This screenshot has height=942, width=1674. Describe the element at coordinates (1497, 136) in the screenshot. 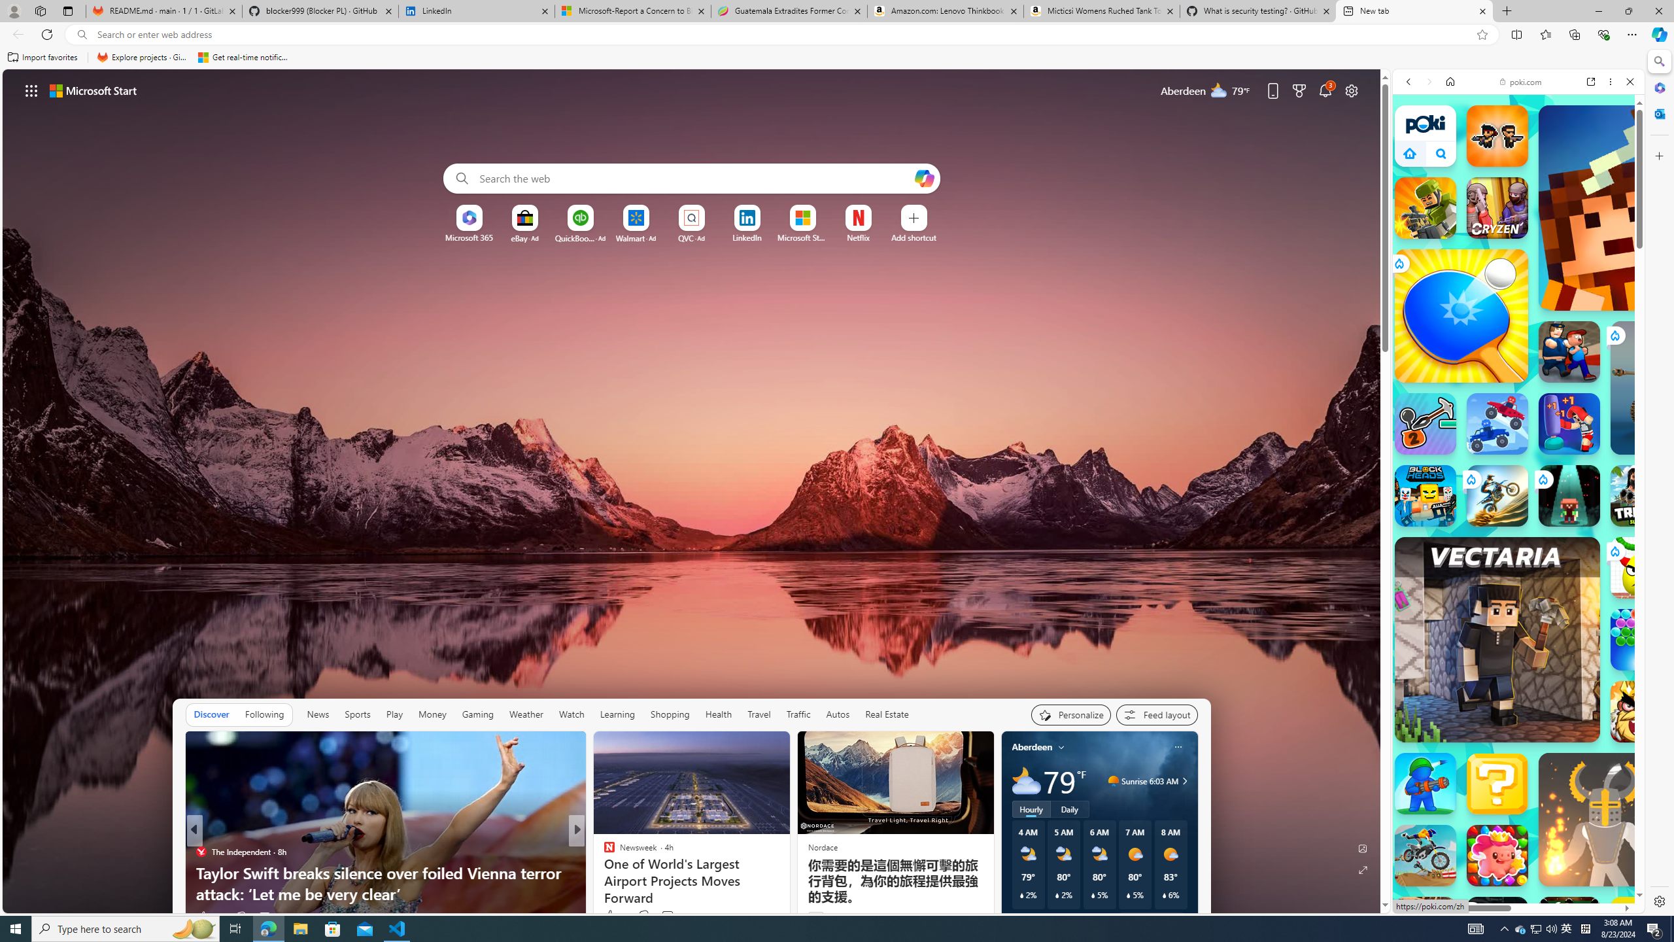

I see `Zombie Rush` at that location.